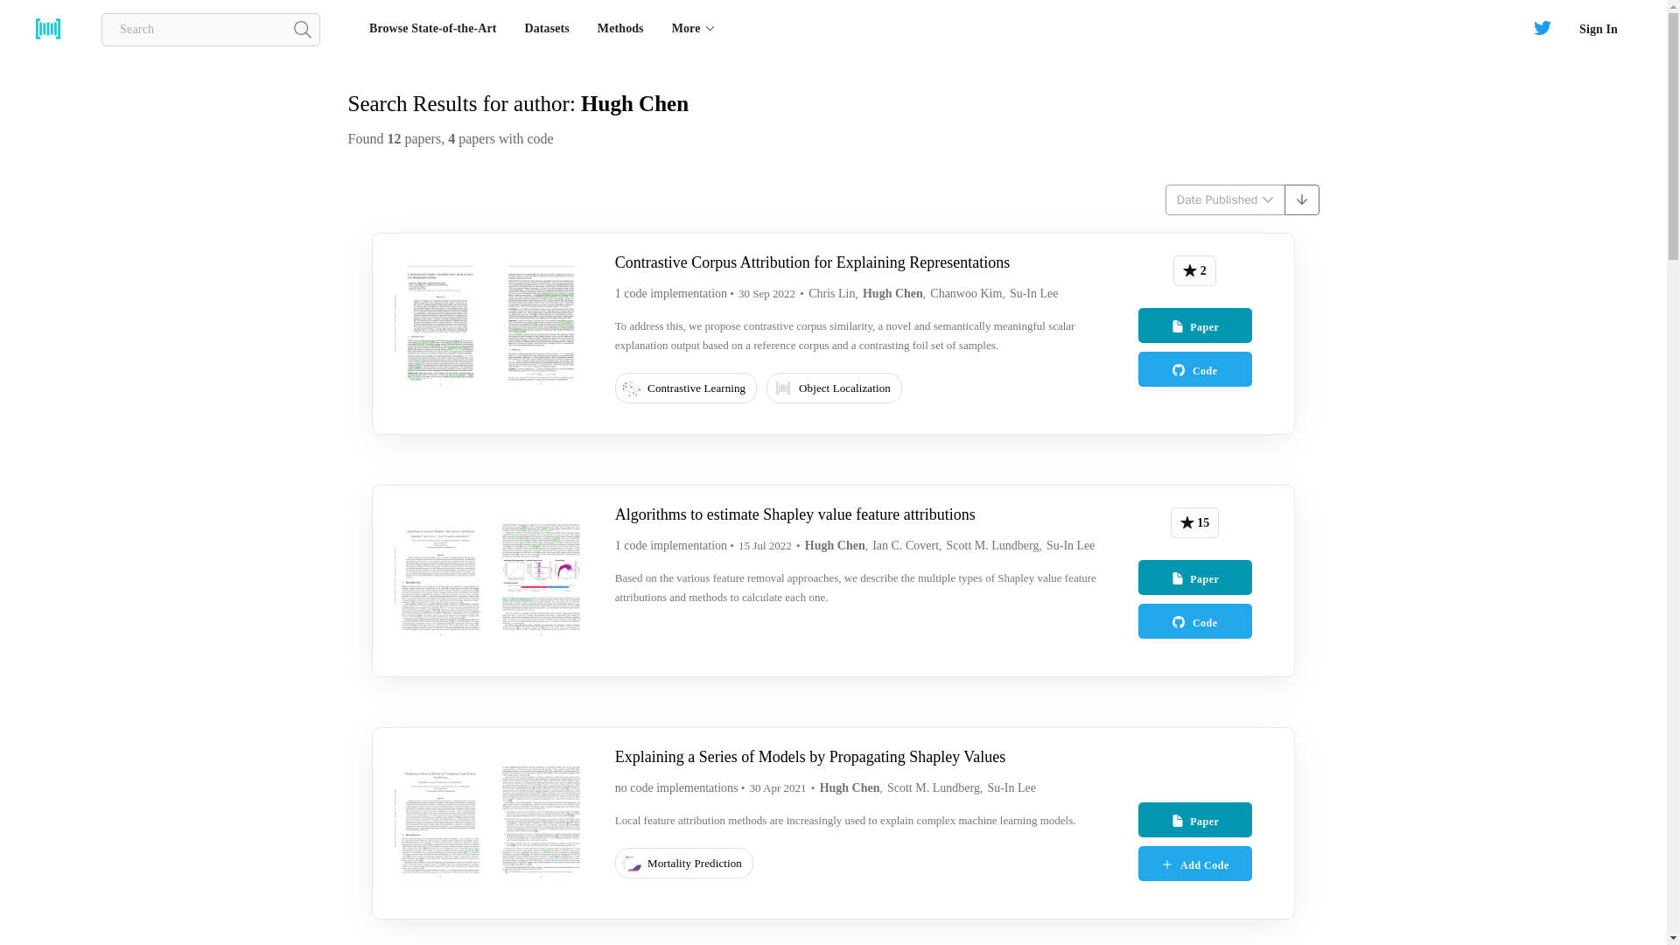  I want to click on Browse State-of-the-Art, so click(432, 28).